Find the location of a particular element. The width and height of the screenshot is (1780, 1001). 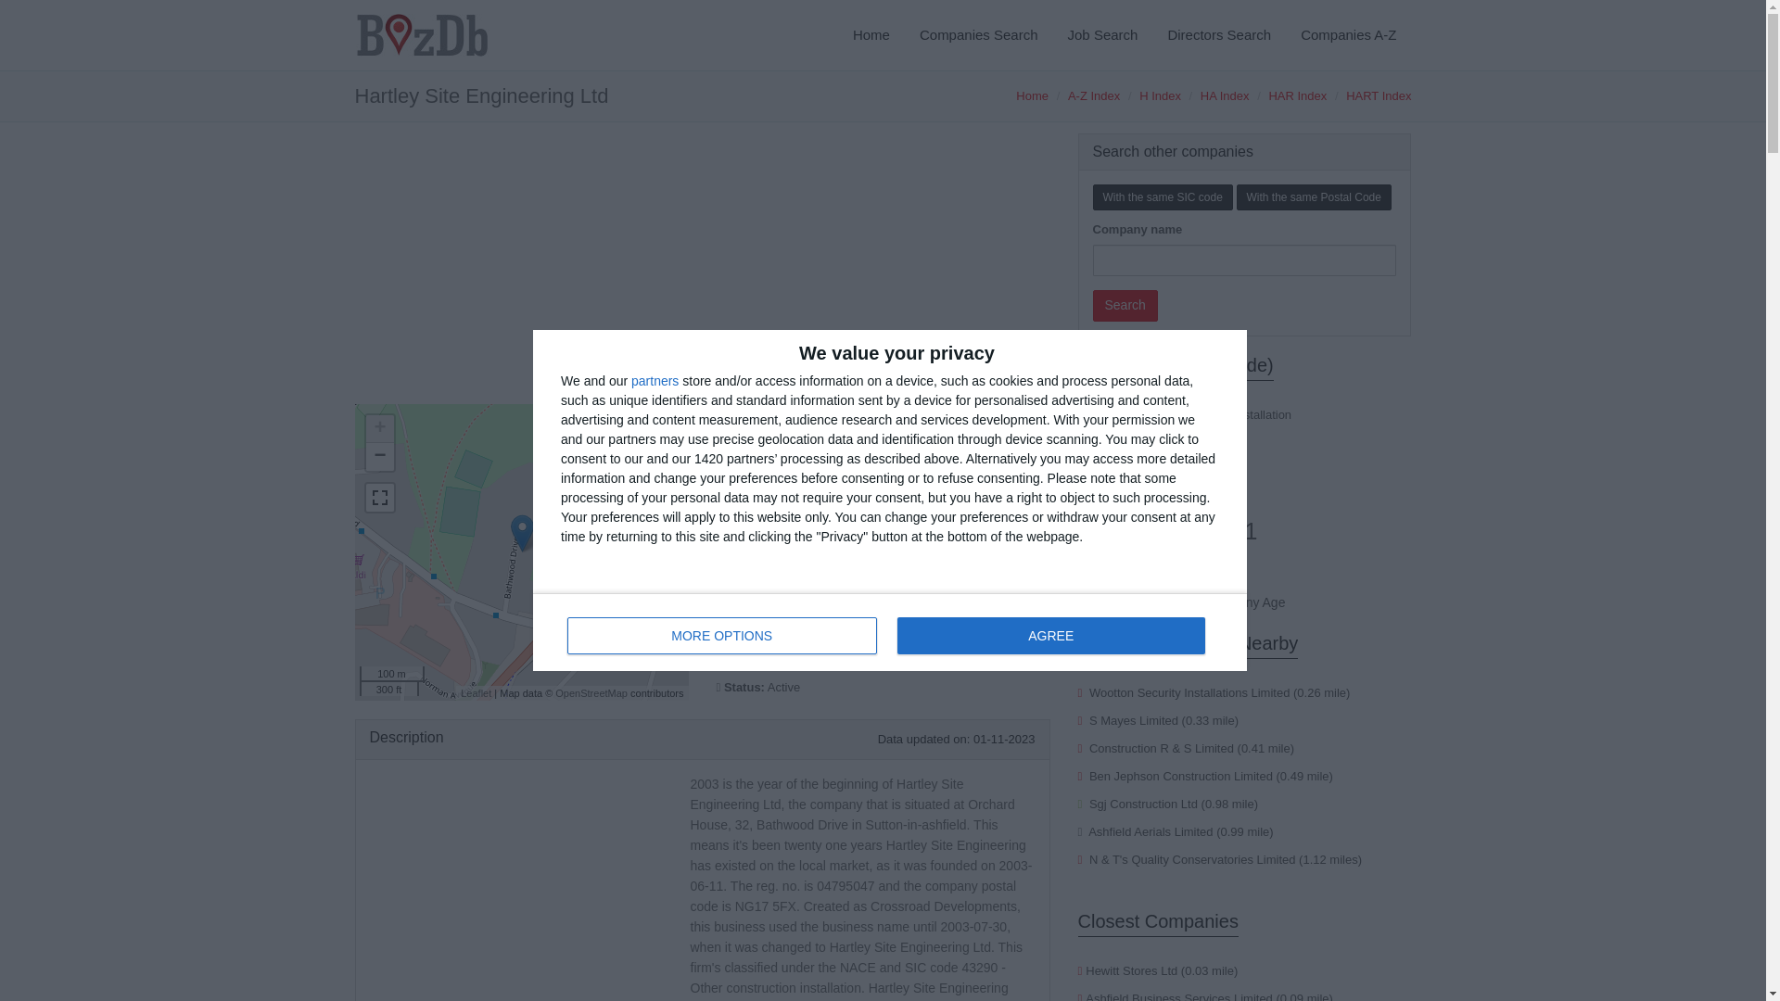

Home is located at coordinates (1032, 96).